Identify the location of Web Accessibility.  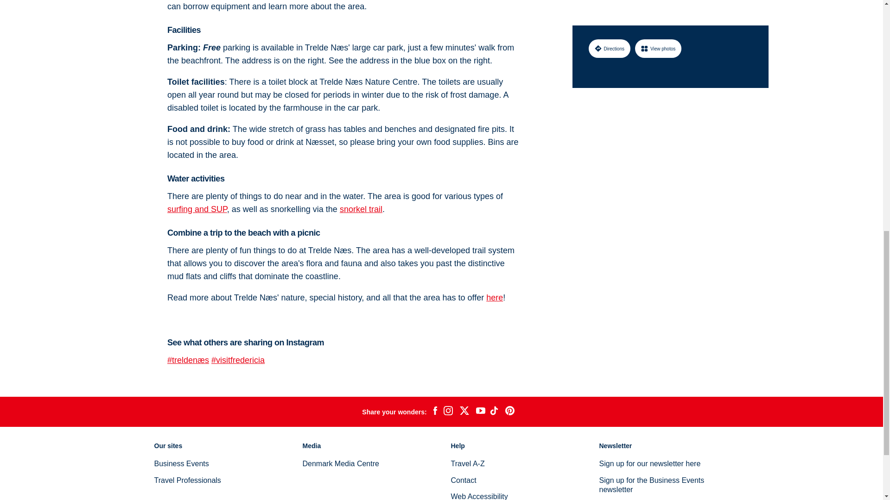
(478, 496).